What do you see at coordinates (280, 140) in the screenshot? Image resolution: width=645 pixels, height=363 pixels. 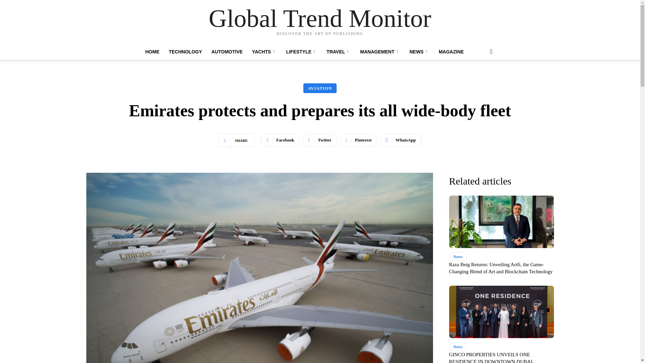 I see `Facebook` at bounding box center [280, 140].